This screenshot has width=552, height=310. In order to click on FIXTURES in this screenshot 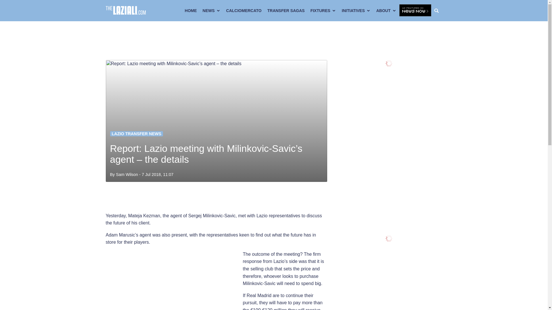, I will do `click(323, 11)`.